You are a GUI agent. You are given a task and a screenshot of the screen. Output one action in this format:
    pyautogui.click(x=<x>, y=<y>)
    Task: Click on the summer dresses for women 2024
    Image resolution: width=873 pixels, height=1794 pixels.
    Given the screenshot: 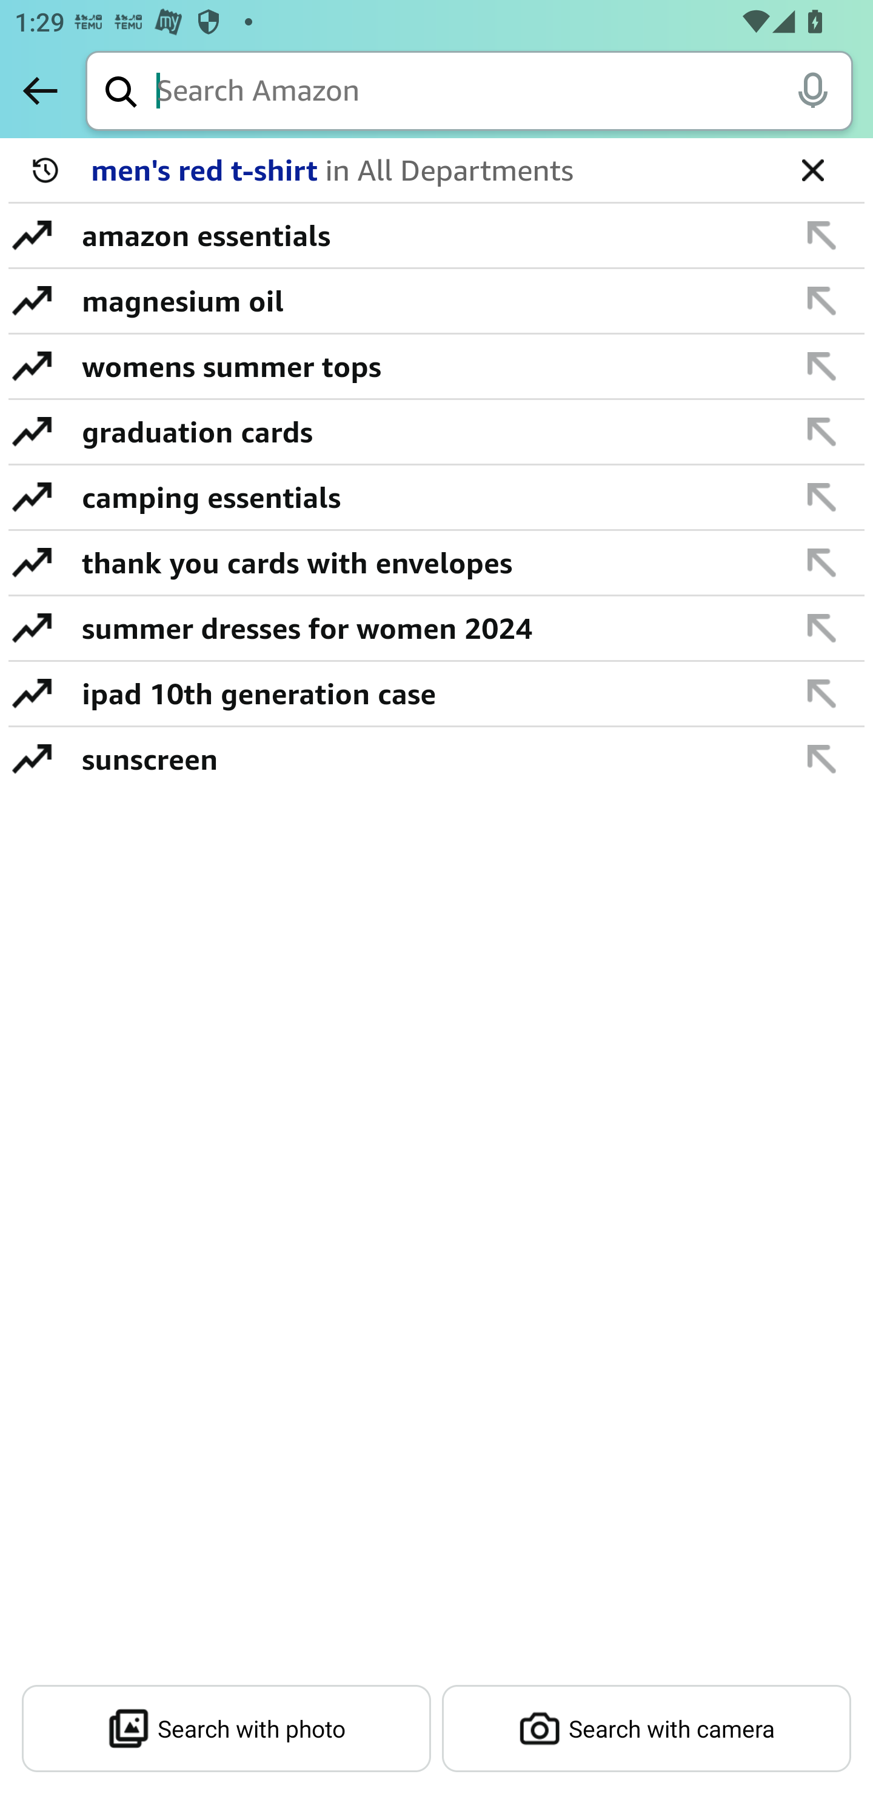 What is the action you would take?
    pyautogui.click(x=424, y=628)
    